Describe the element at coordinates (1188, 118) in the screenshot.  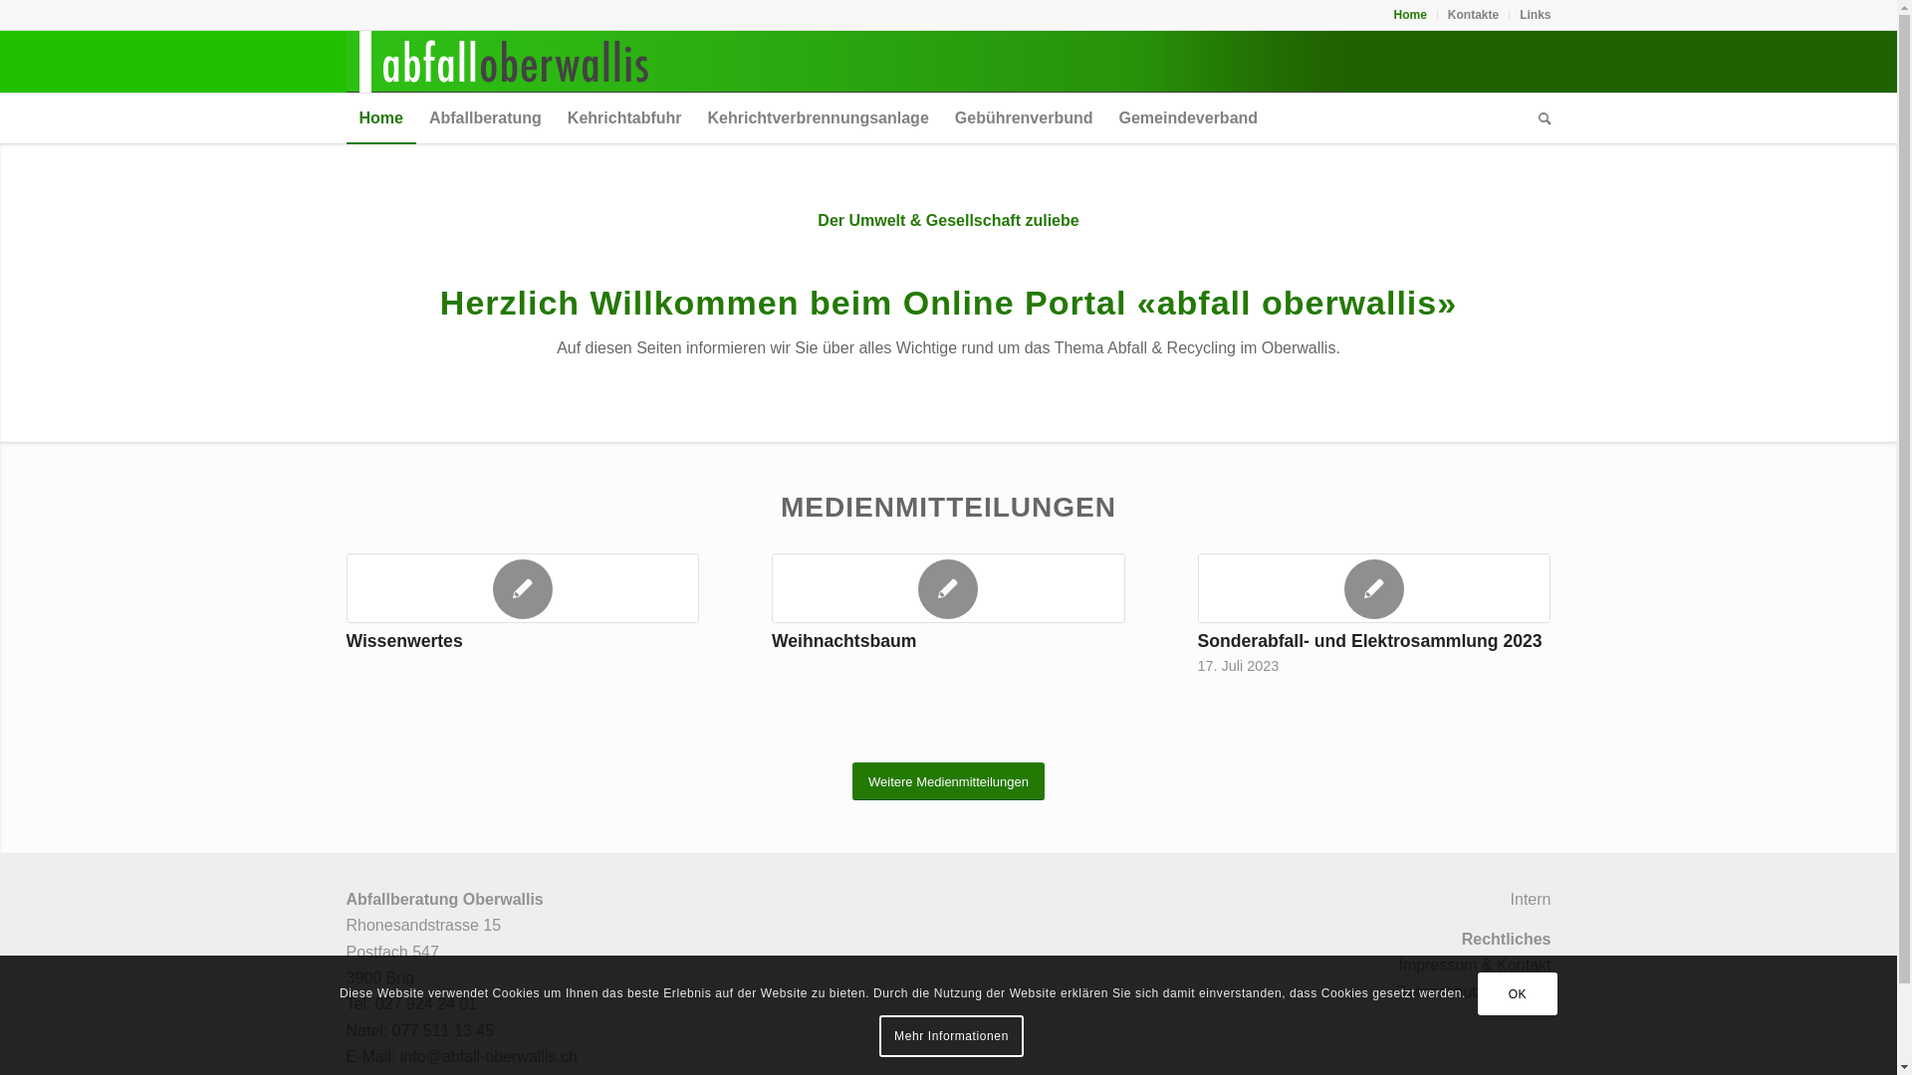
I see `Gemeindeverband` at that location.